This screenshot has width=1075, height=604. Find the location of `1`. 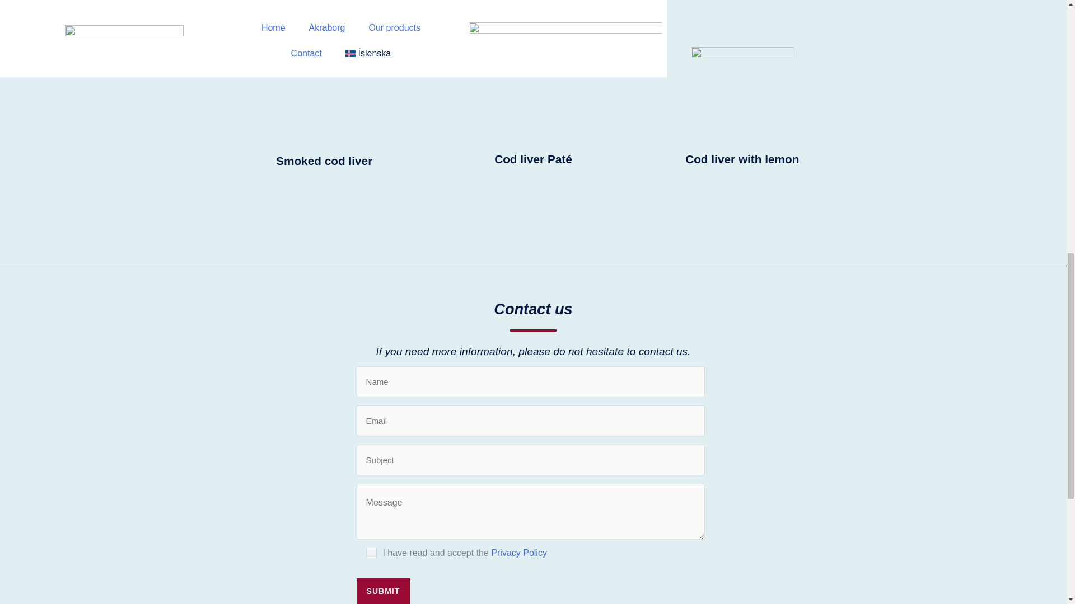

1 is located at coordinates (372, 553).